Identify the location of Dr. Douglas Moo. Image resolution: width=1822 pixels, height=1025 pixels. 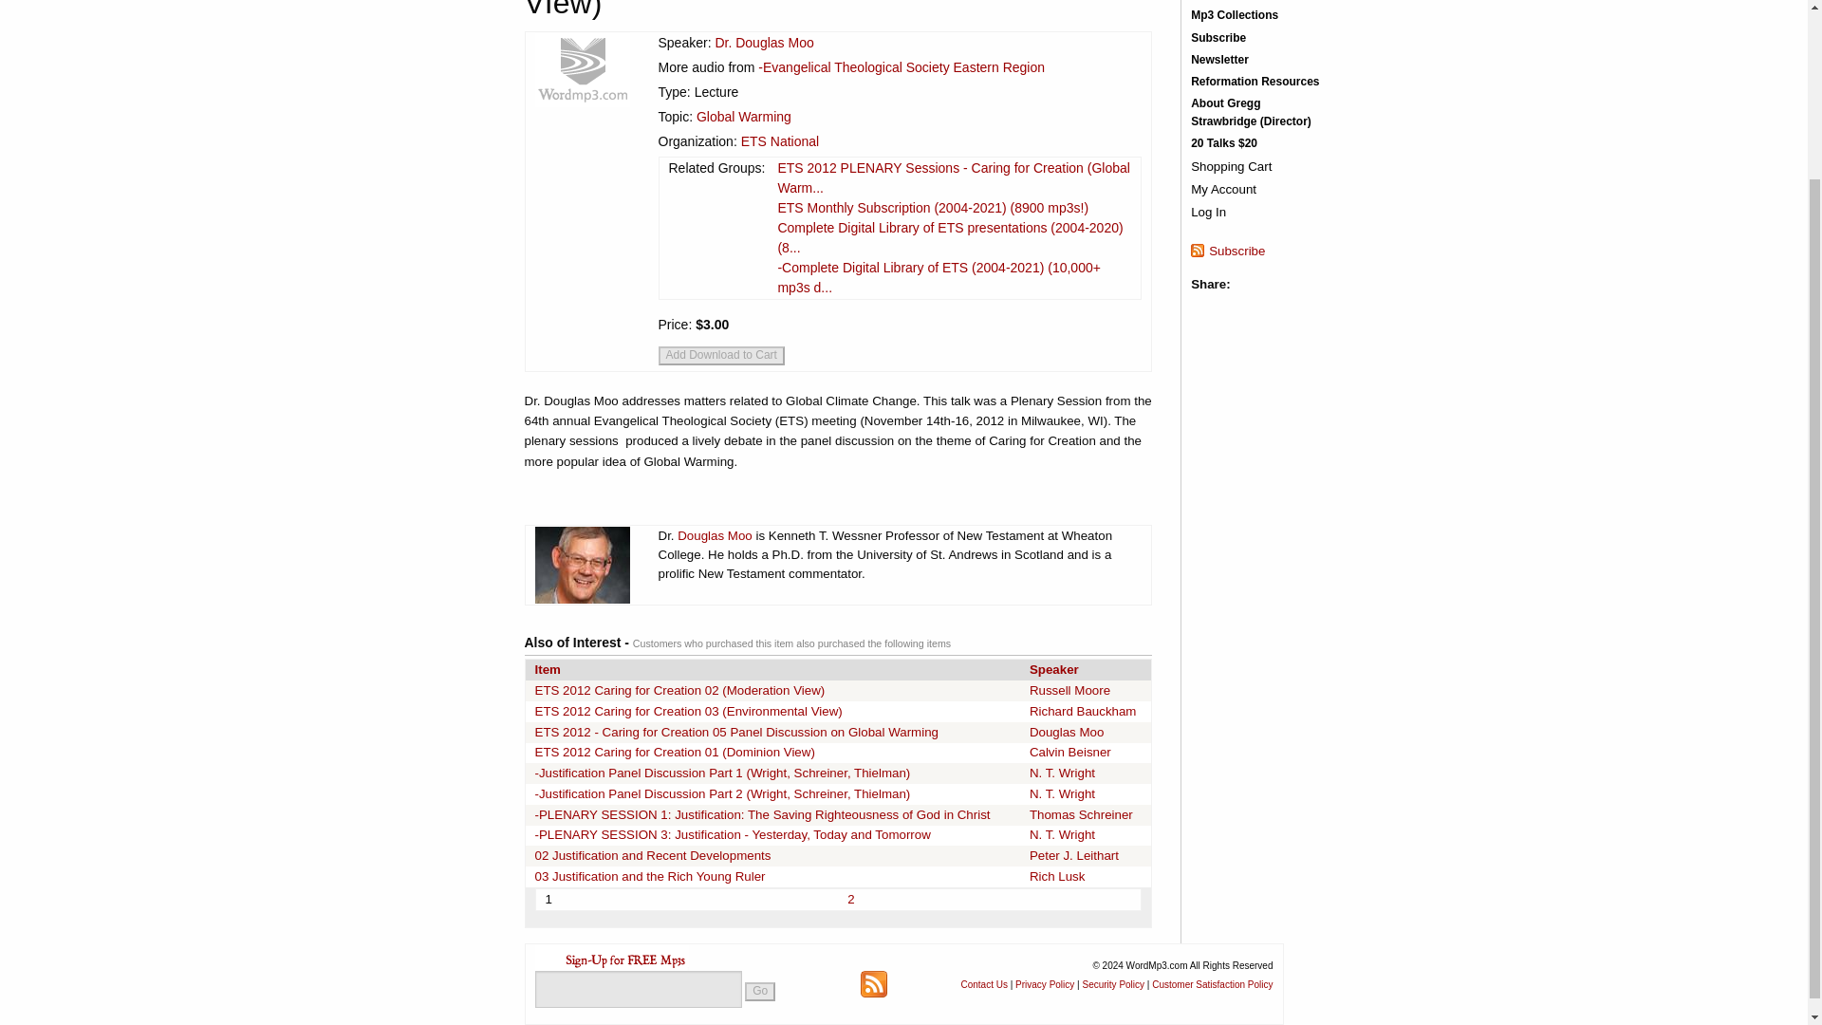
(763, 42).